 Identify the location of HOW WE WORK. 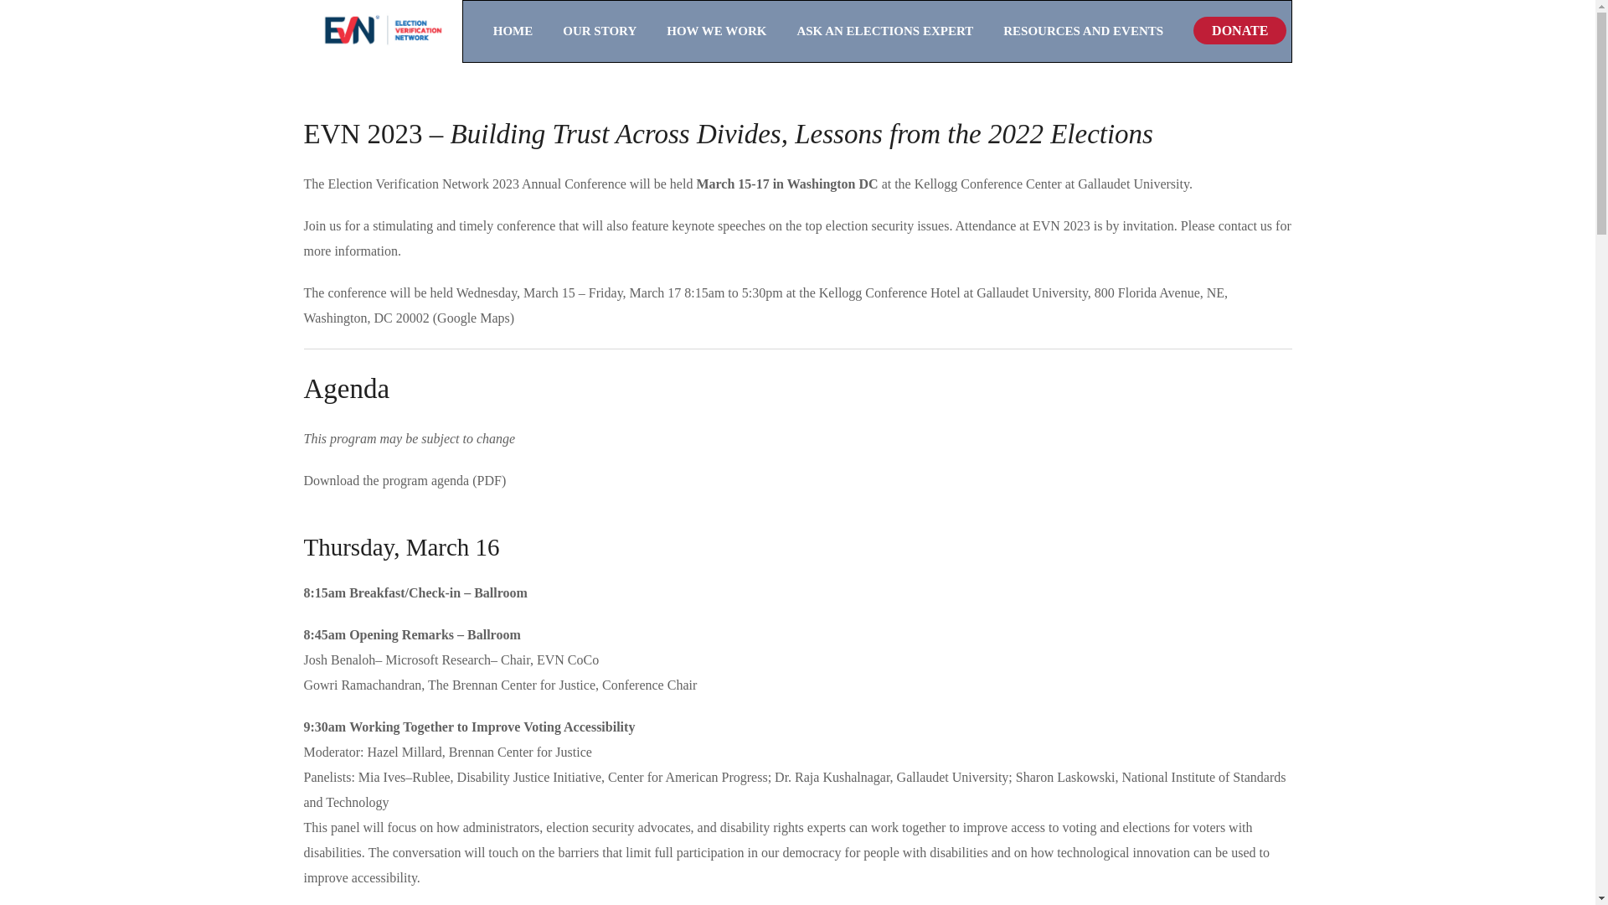
(731, 31).